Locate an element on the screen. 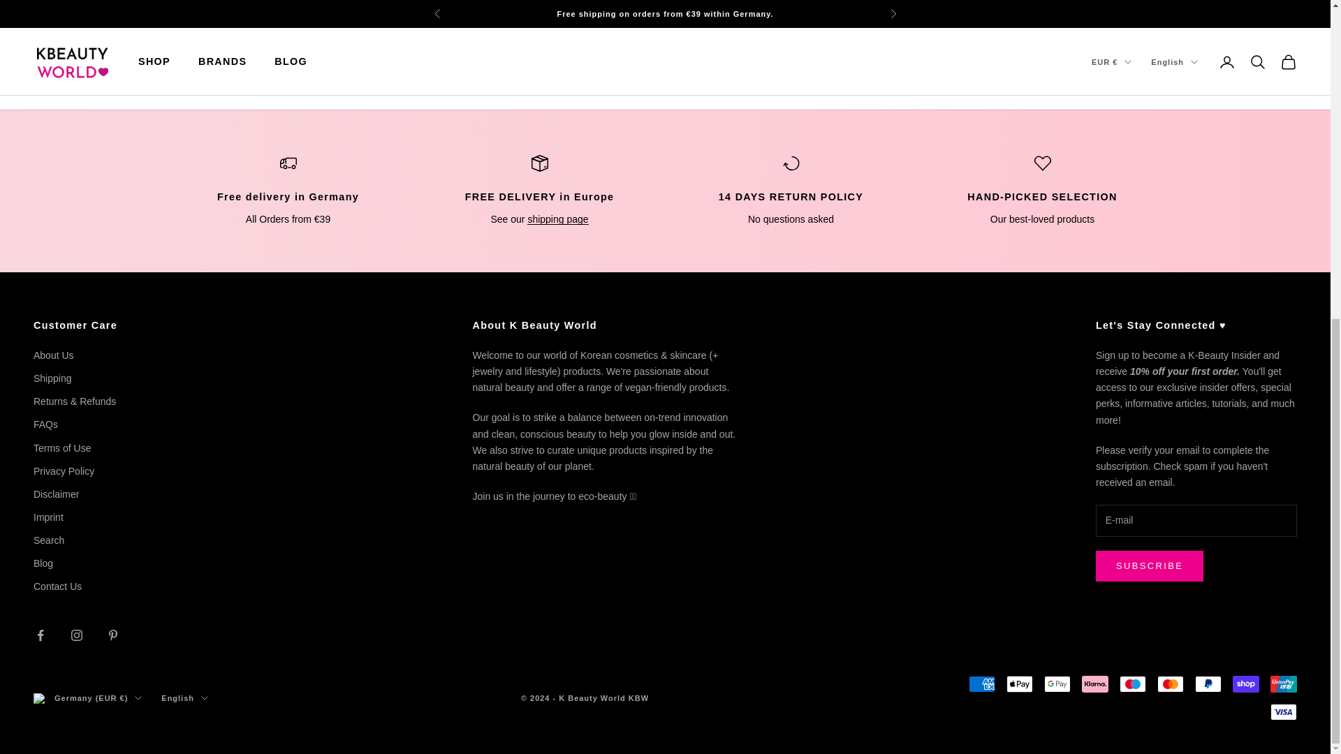 Image resolution: width=1341 pixels, height=754 pixels. Shipping is located at coordinates (557, 219).